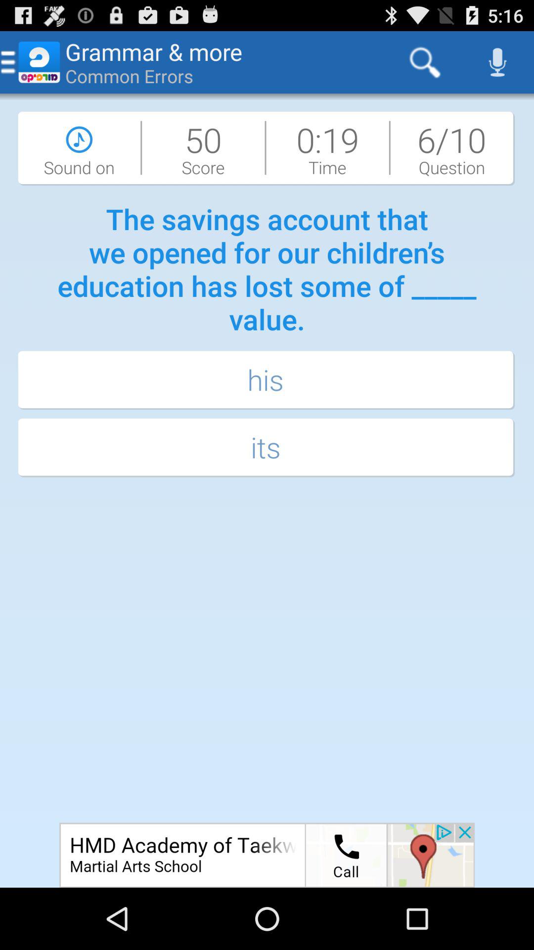  What do you see at coordinates (267, 855) in the screenshot?
I see `visit advertisement` at bounding box center [267, 855].